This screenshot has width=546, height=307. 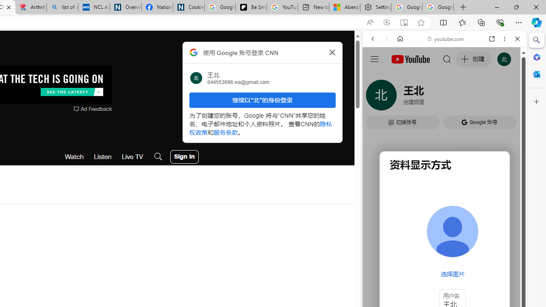 What do you see at coordinates (508, 97) in the screenshot?
I see `Preferences` at bounding box center [508, 97].